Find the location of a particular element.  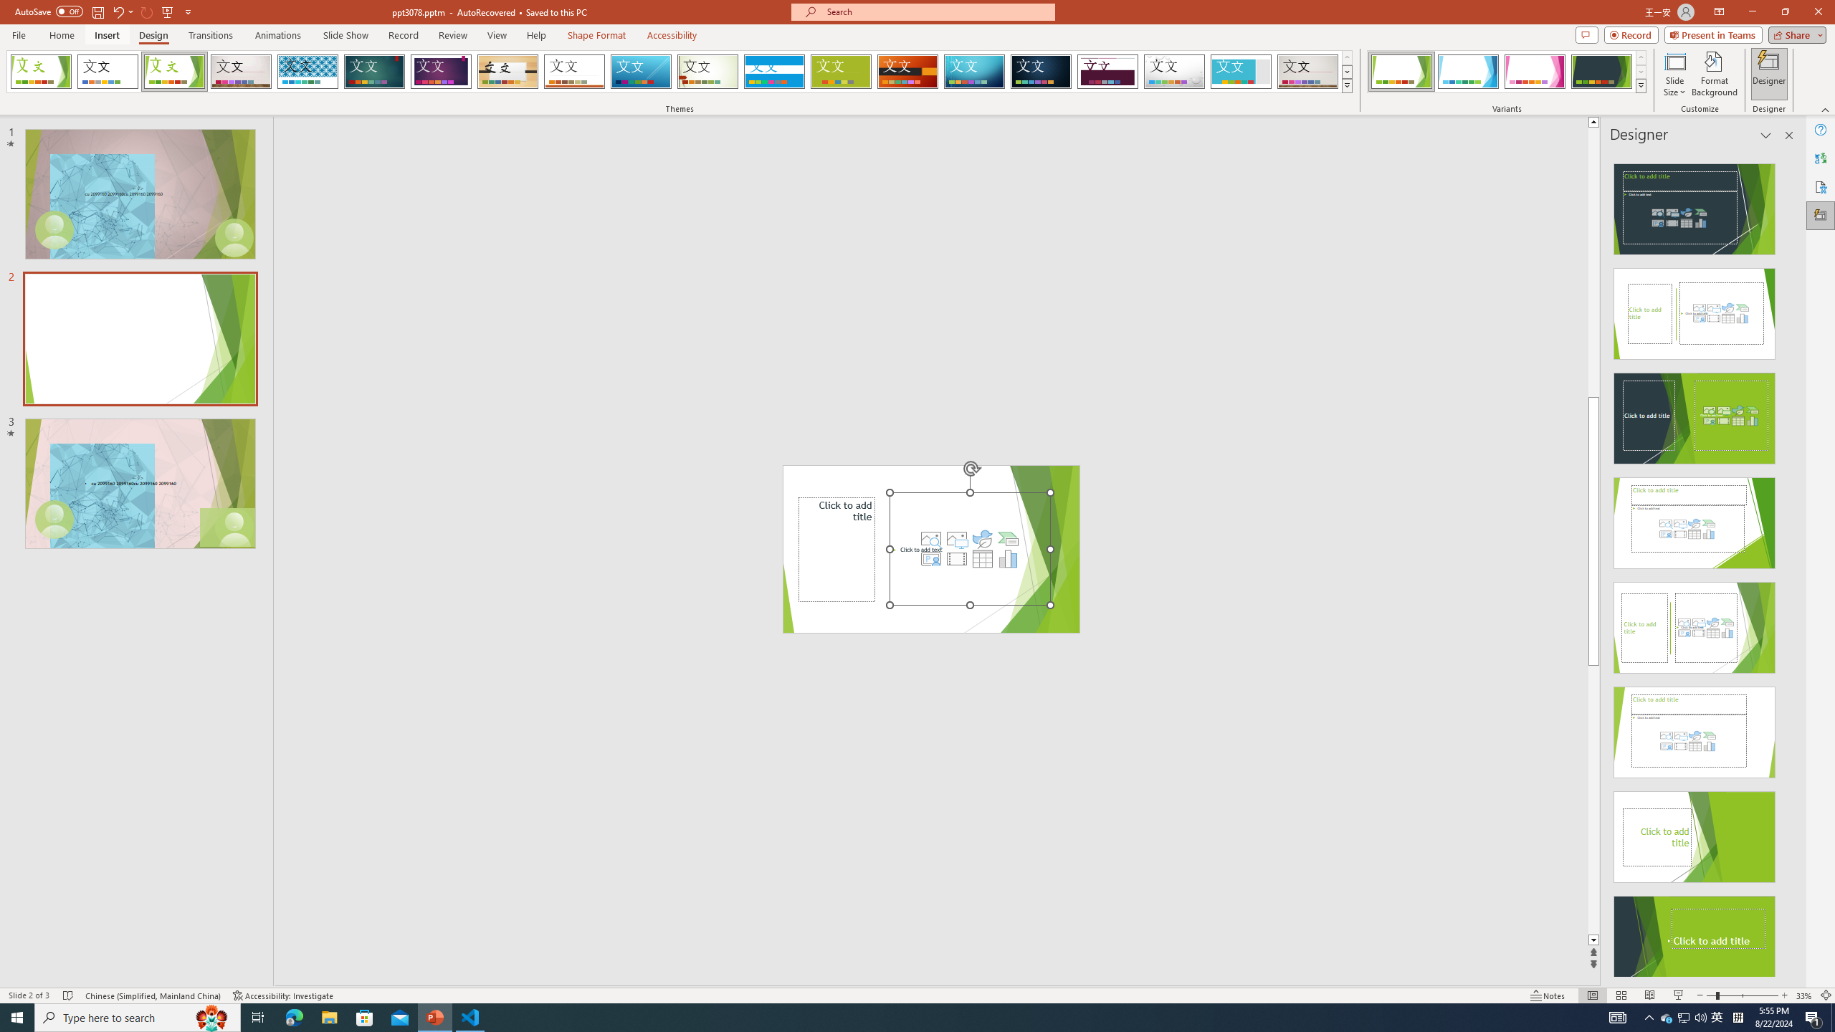

Office Theme is located at coordinates (108, 72).